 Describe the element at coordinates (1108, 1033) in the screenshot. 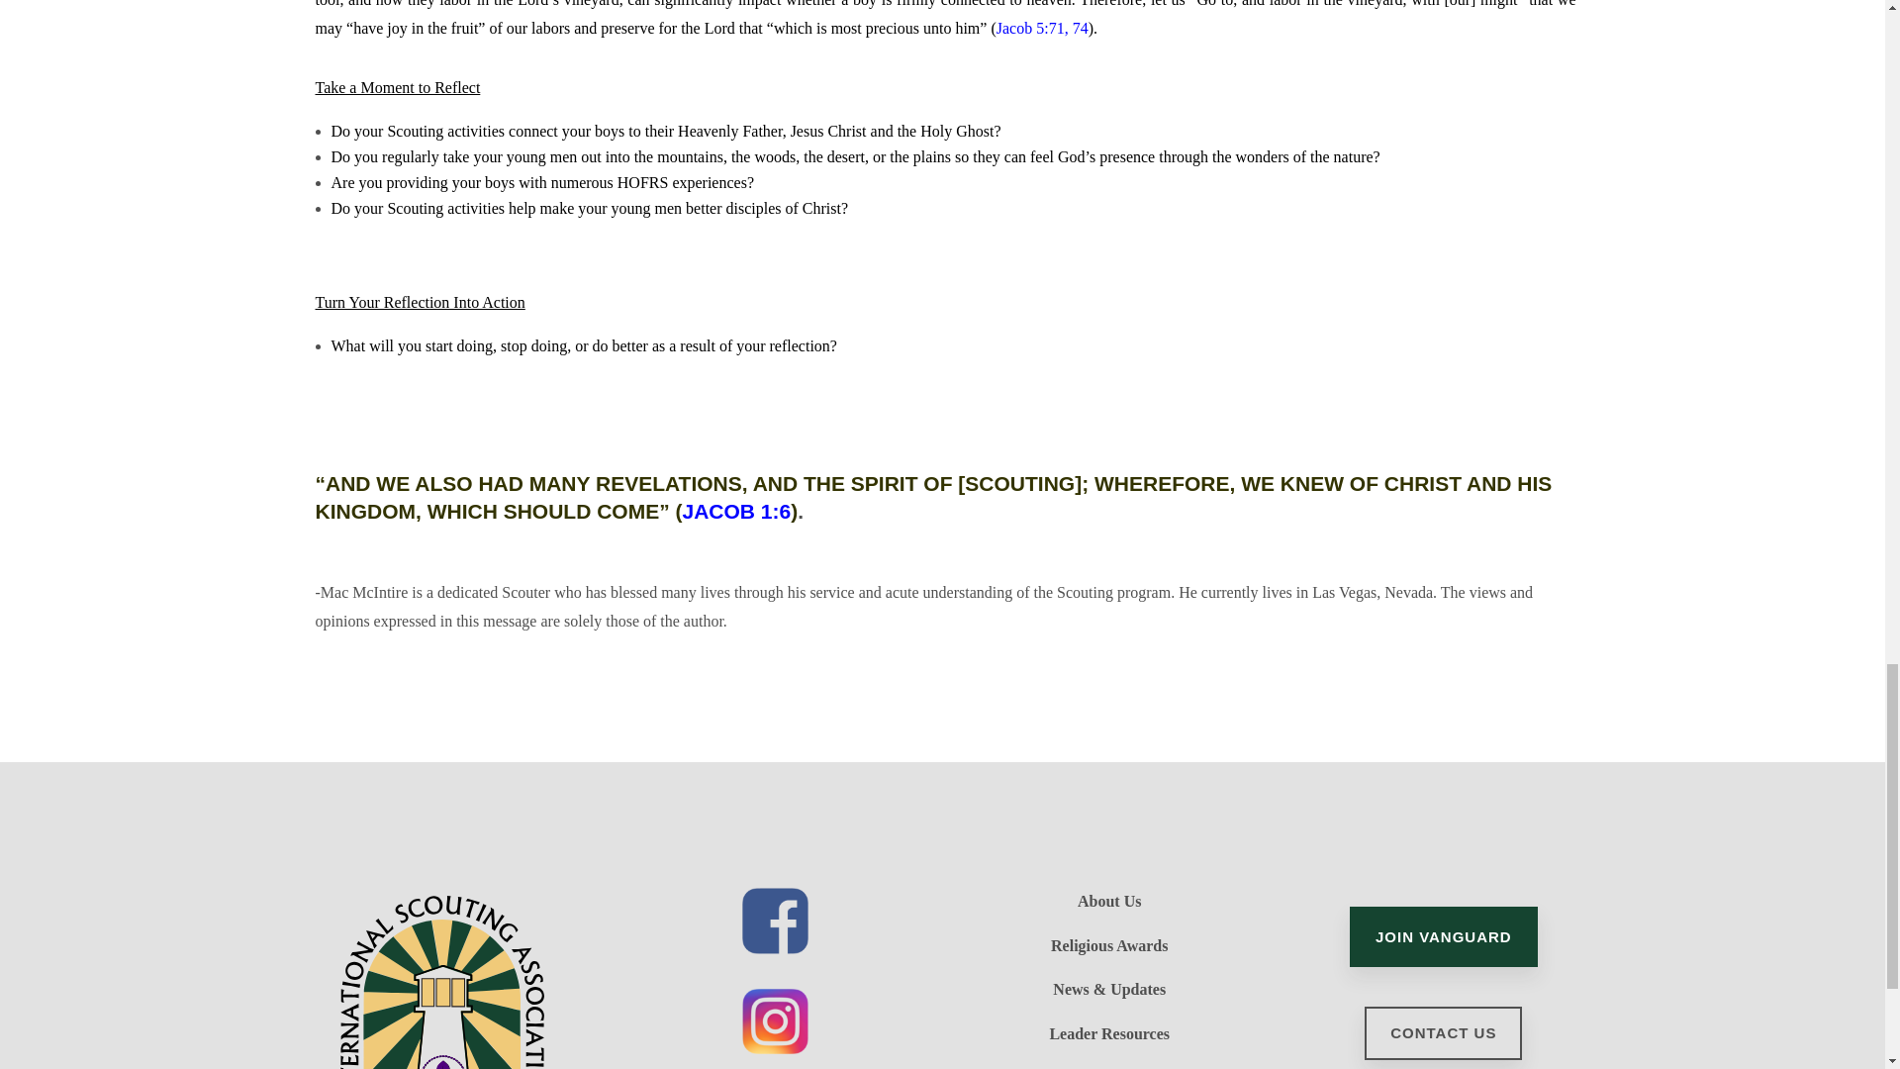

I see `Leader Resources` at that location.